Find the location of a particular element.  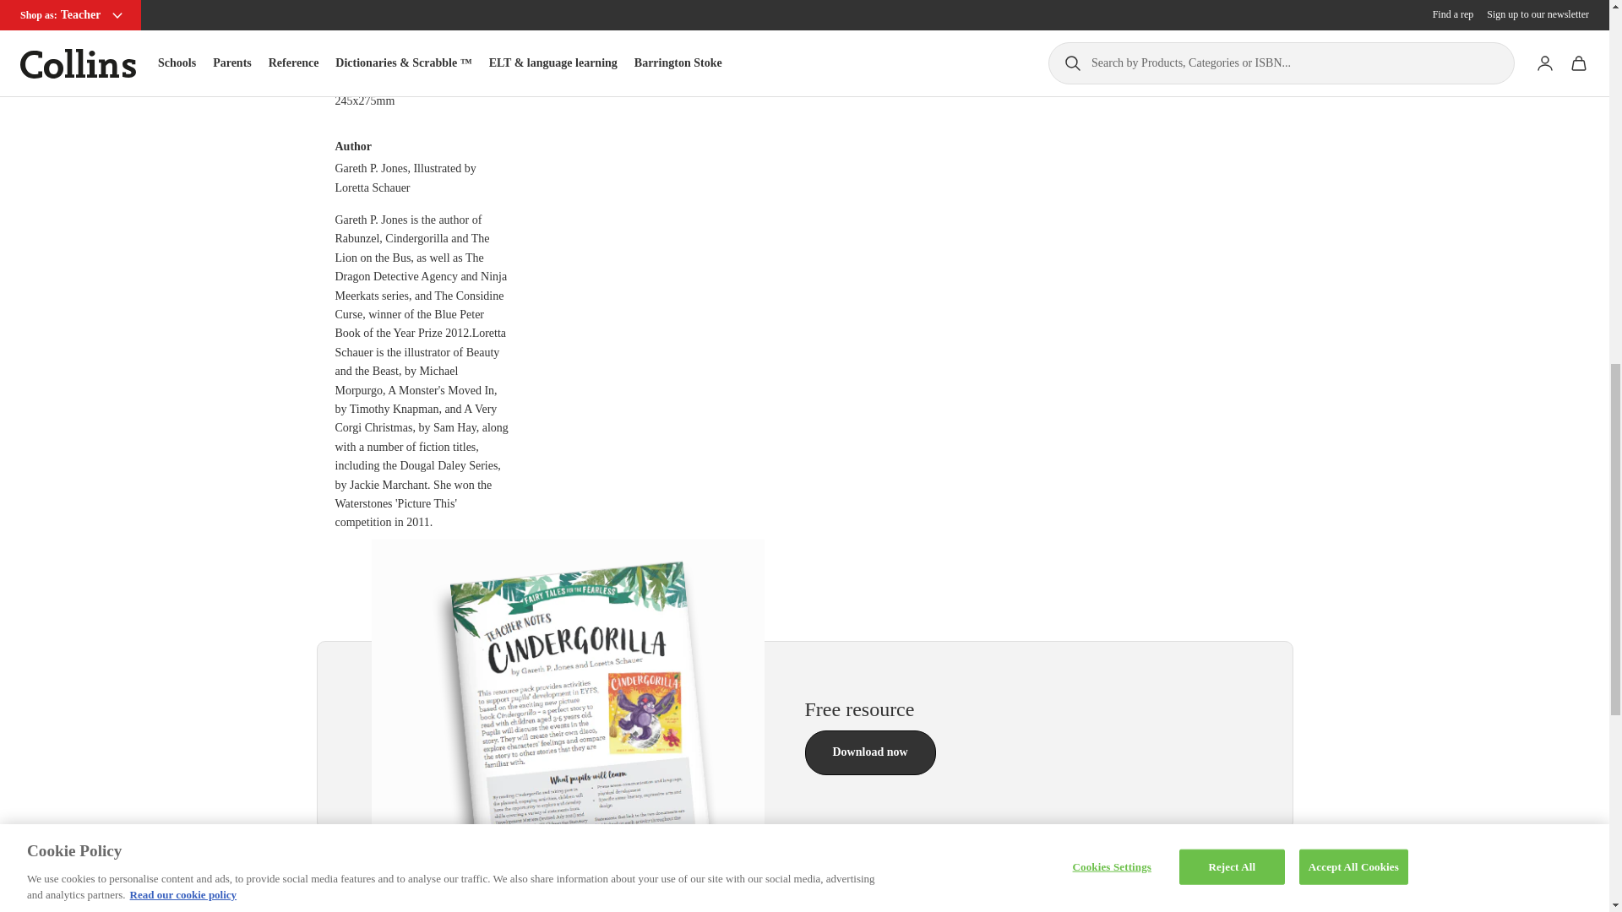

Download now is located at coordinates (870, 752).